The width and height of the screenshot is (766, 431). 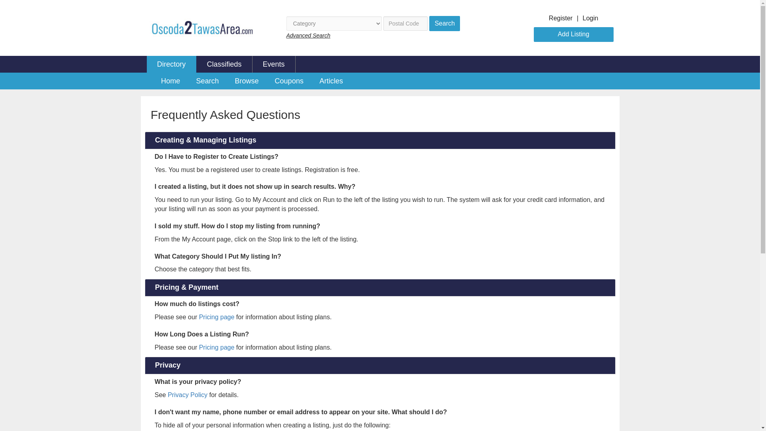 I want to click on Search, so click(x=444, y=23).